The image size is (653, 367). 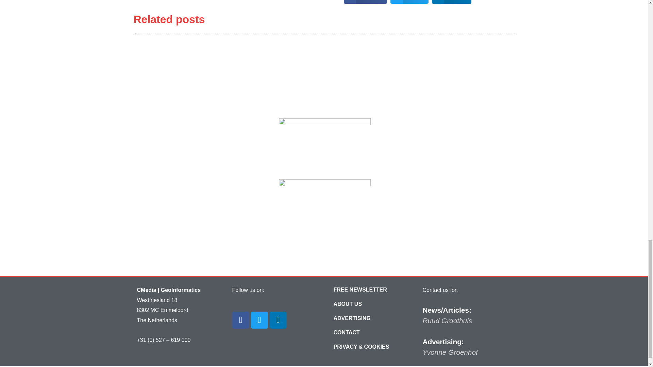 What do you see at coordinates (352, 318) in the screenshot?
I see `Advertising?` at bounding box center [352, 318].